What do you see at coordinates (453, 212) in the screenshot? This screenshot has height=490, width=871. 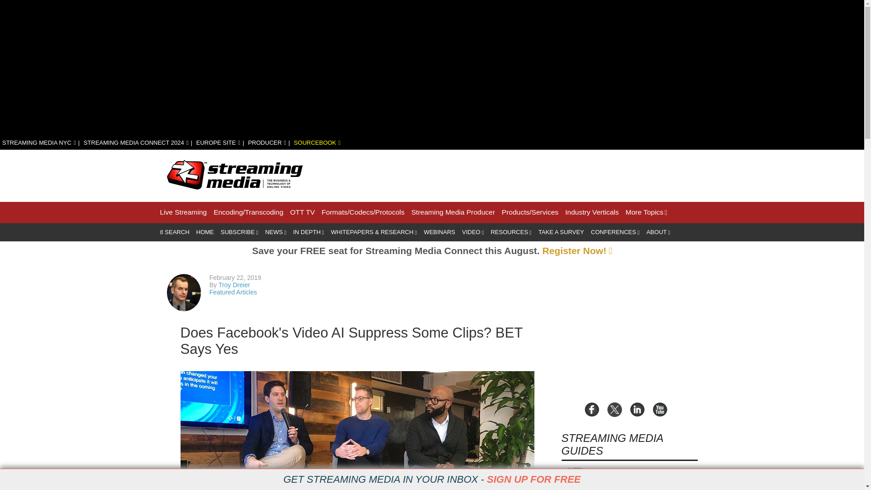 I see `Streaming Media Producer` at bounding box center [453, 212].